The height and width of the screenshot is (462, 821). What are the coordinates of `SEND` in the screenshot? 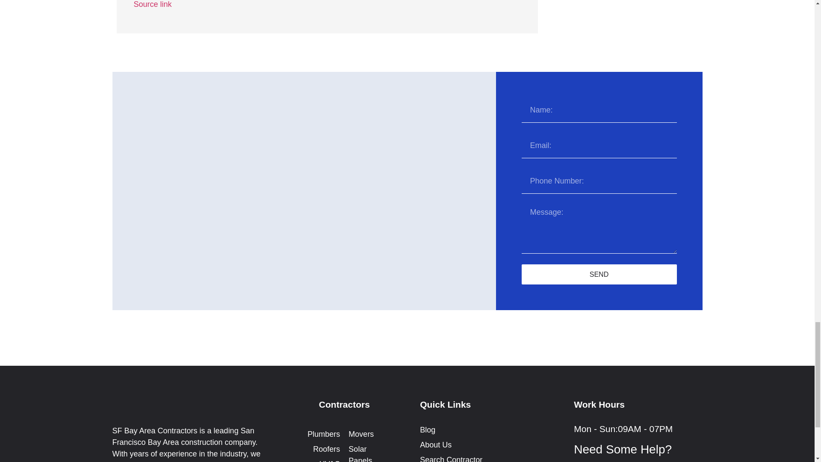 It's located at (599, 274).